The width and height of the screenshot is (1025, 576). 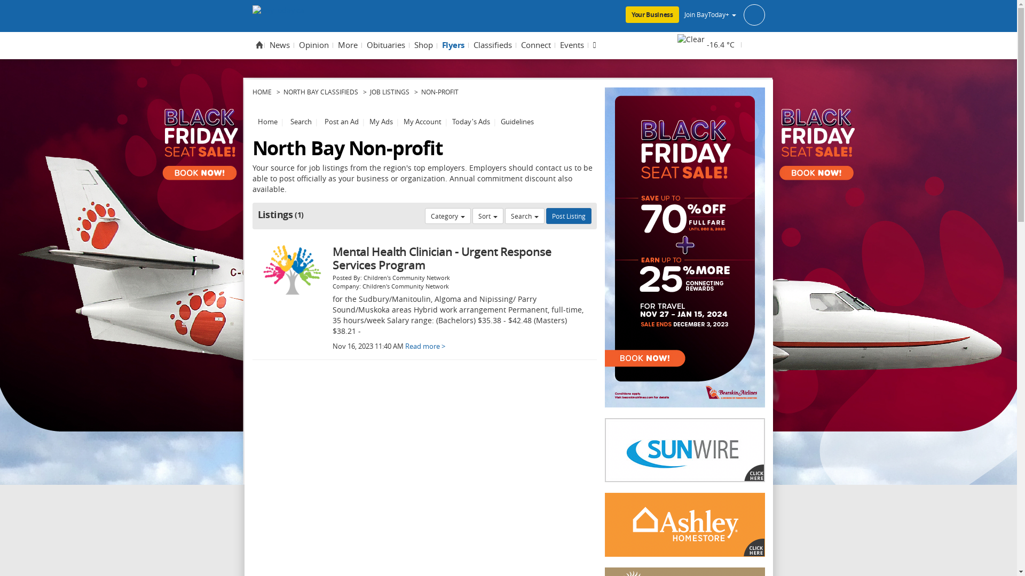 I want to click on Post Listing, so click(x=568, y=216).